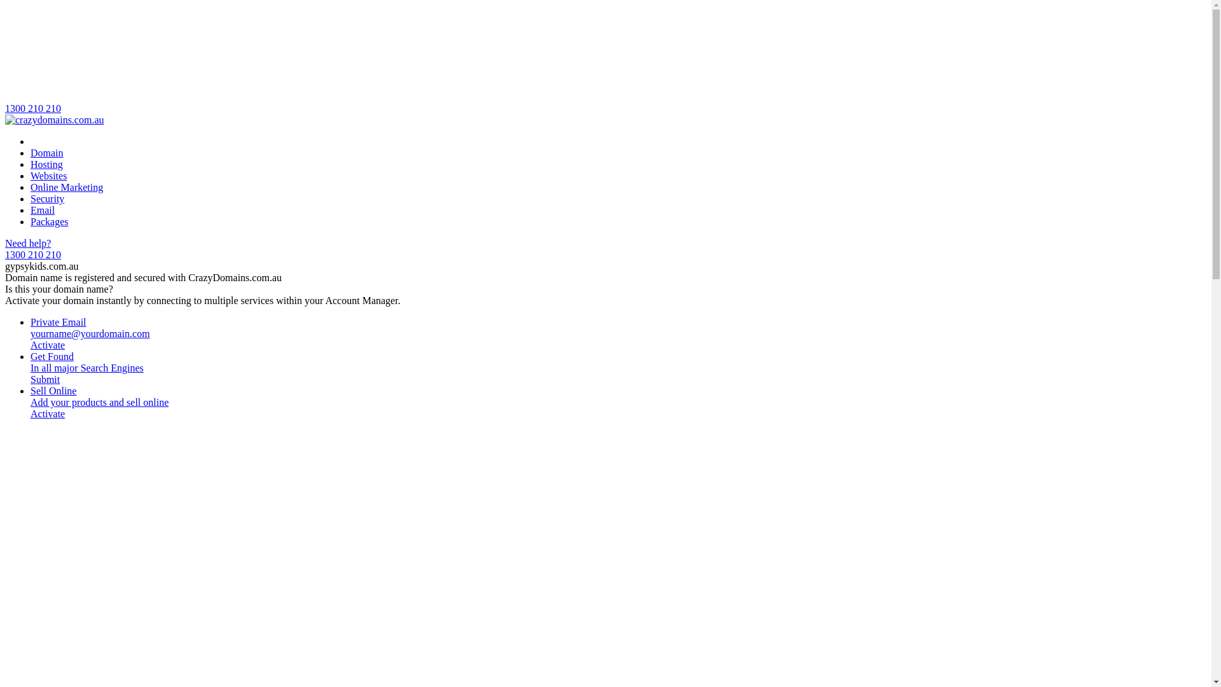  Describe the element at coordinates (47, 198) in the screenshot. I see `Security` at that location.